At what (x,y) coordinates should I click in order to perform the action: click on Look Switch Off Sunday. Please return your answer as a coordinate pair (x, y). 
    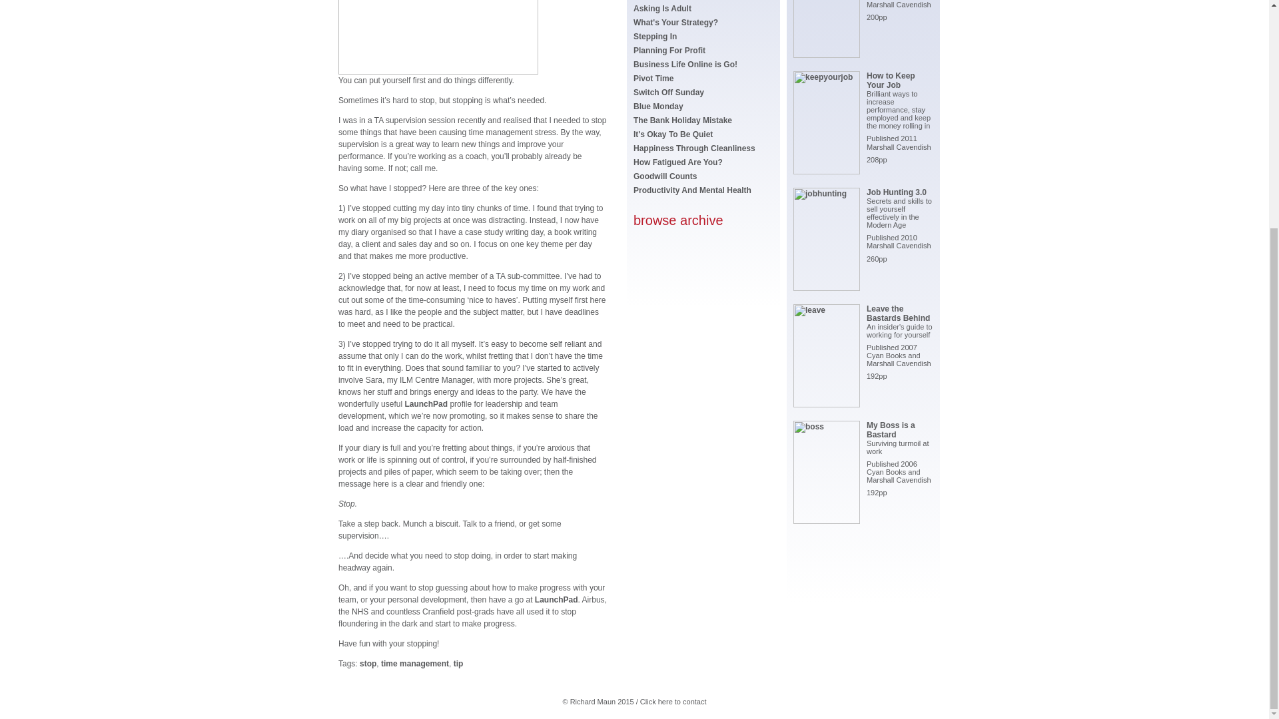
    Looking at the image, I should click on (669, 92).